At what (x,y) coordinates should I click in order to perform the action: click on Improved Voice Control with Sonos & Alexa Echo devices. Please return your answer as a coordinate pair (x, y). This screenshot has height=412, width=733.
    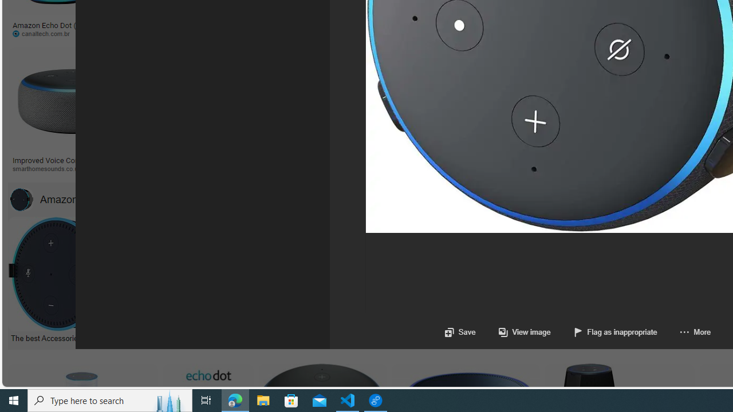
    Looking at the image, I should click on (73, 164).